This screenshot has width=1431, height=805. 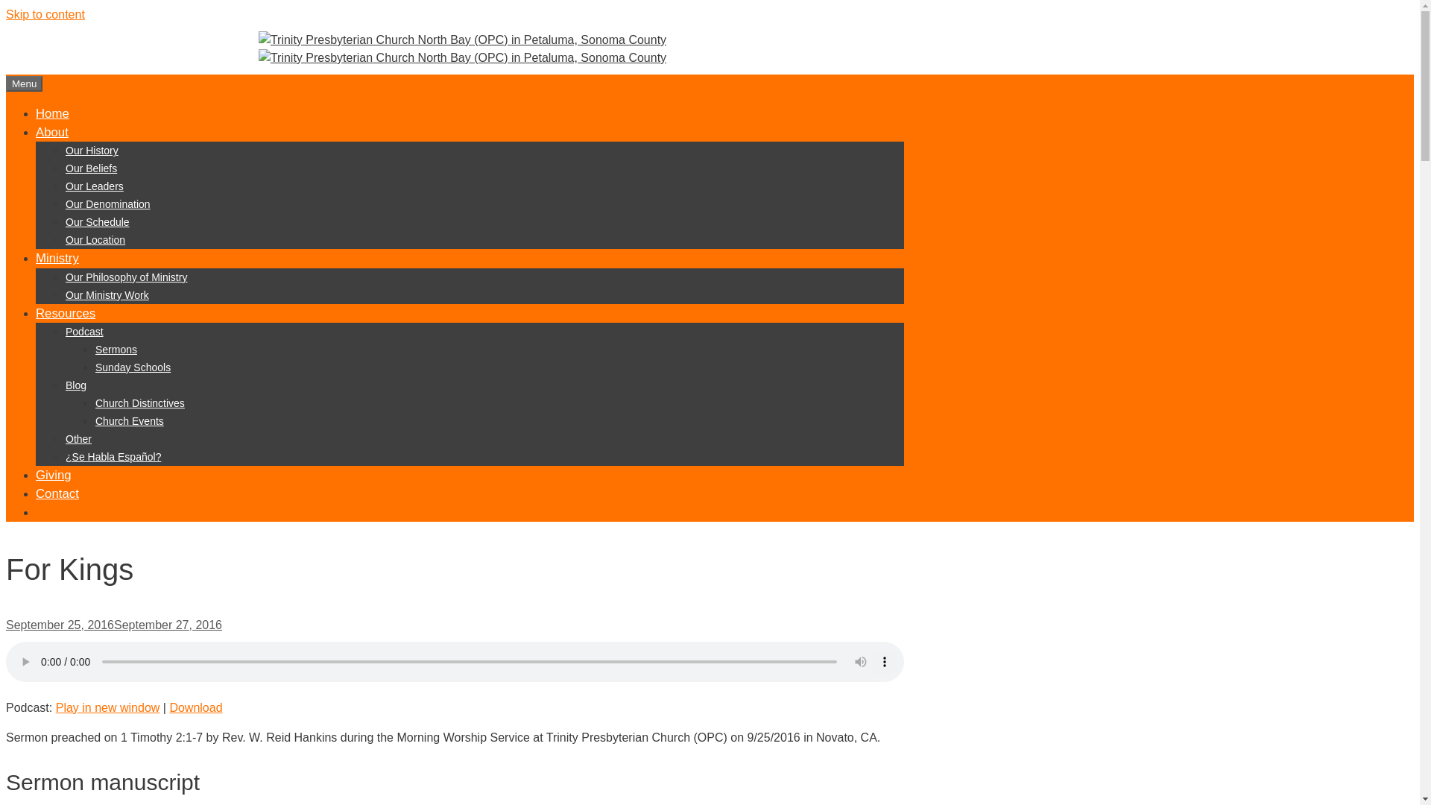 I want to click on Skip to content, so click(x=45, y=14).